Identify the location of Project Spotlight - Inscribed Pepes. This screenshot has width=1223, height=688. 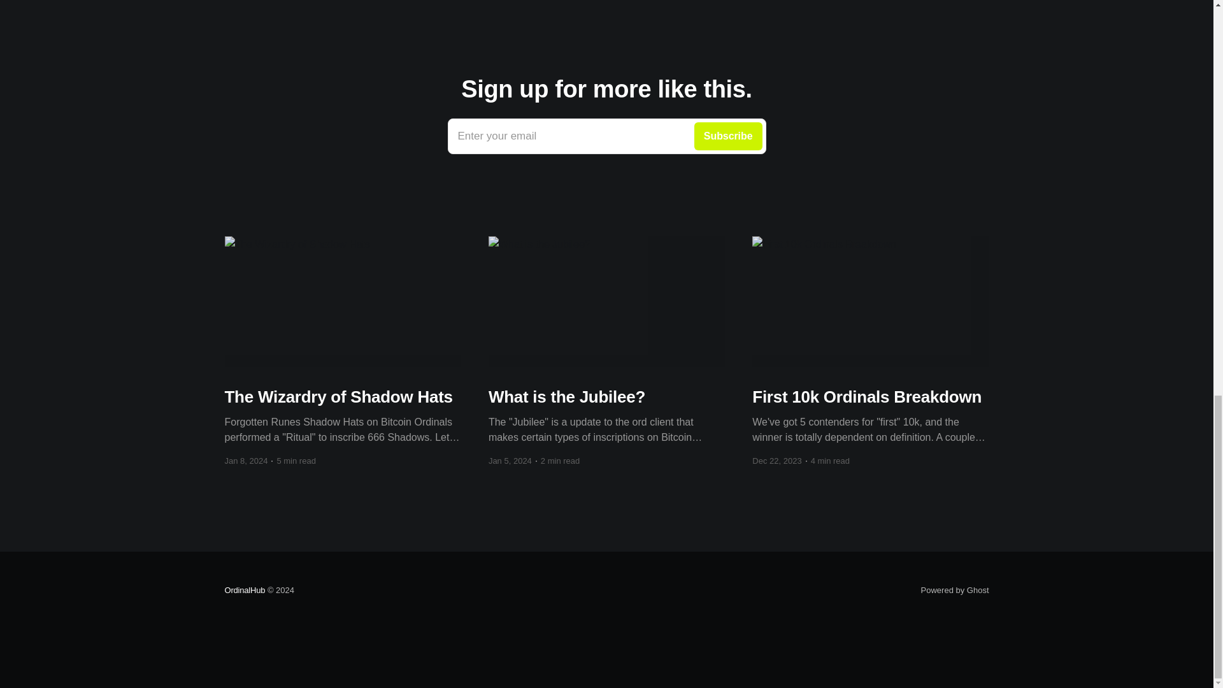
(606, 10).